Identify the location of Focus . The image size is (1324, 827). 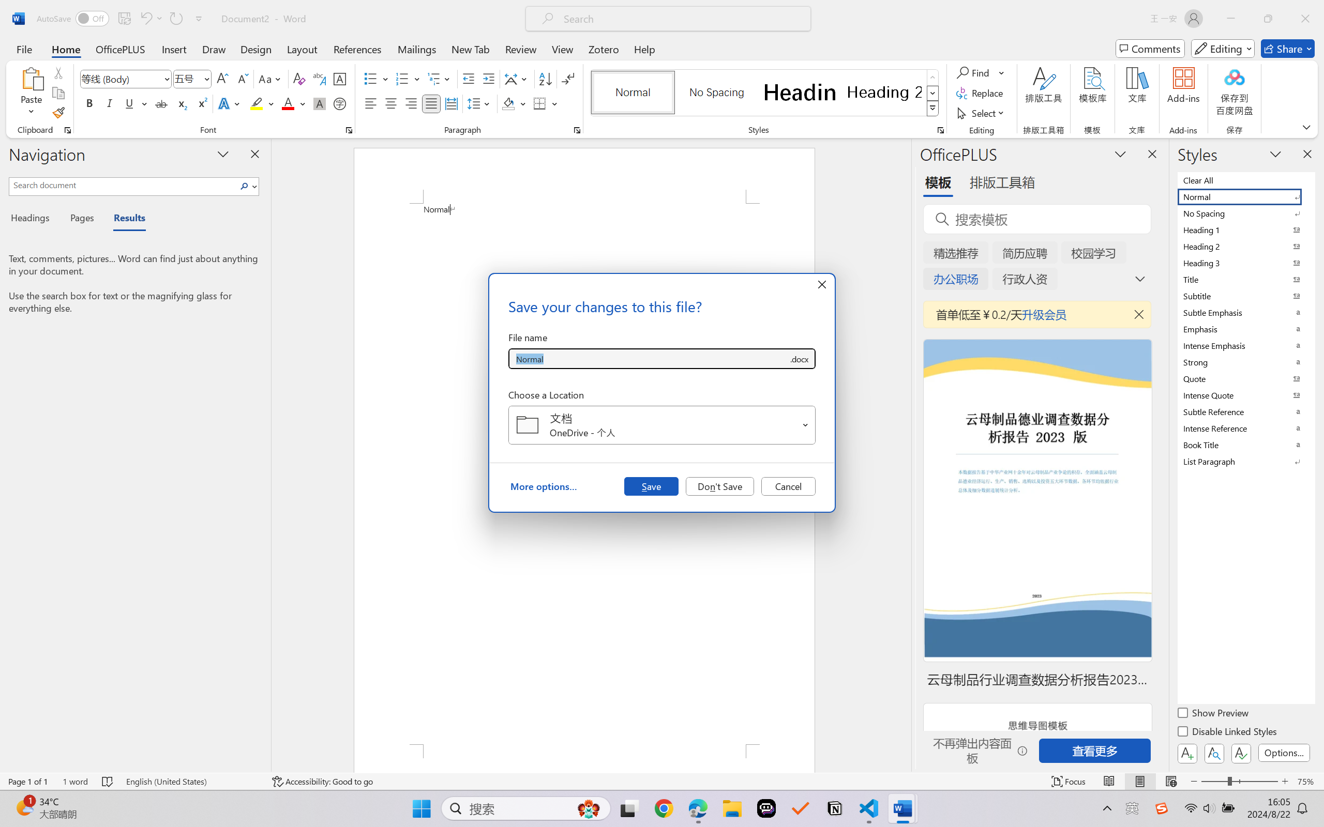
(1069, 782).